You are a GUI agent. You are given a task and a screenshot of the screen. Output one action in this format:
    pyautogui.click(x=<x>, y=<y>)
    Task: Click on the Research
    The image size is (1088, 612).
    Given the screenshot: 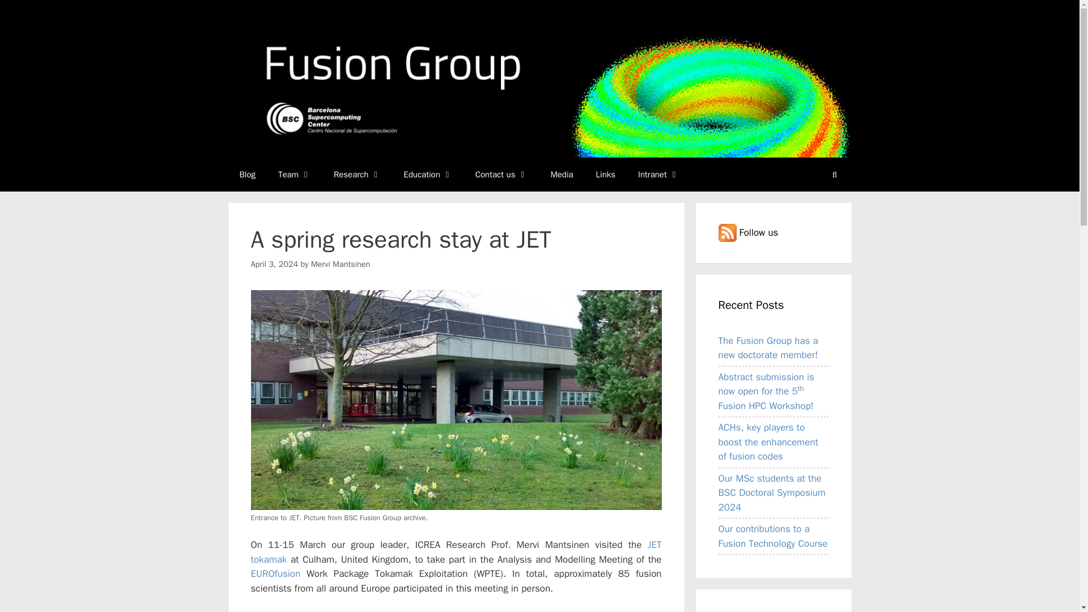 What is the action you would take?
    pyautogui.click(x=357, y=175)
    